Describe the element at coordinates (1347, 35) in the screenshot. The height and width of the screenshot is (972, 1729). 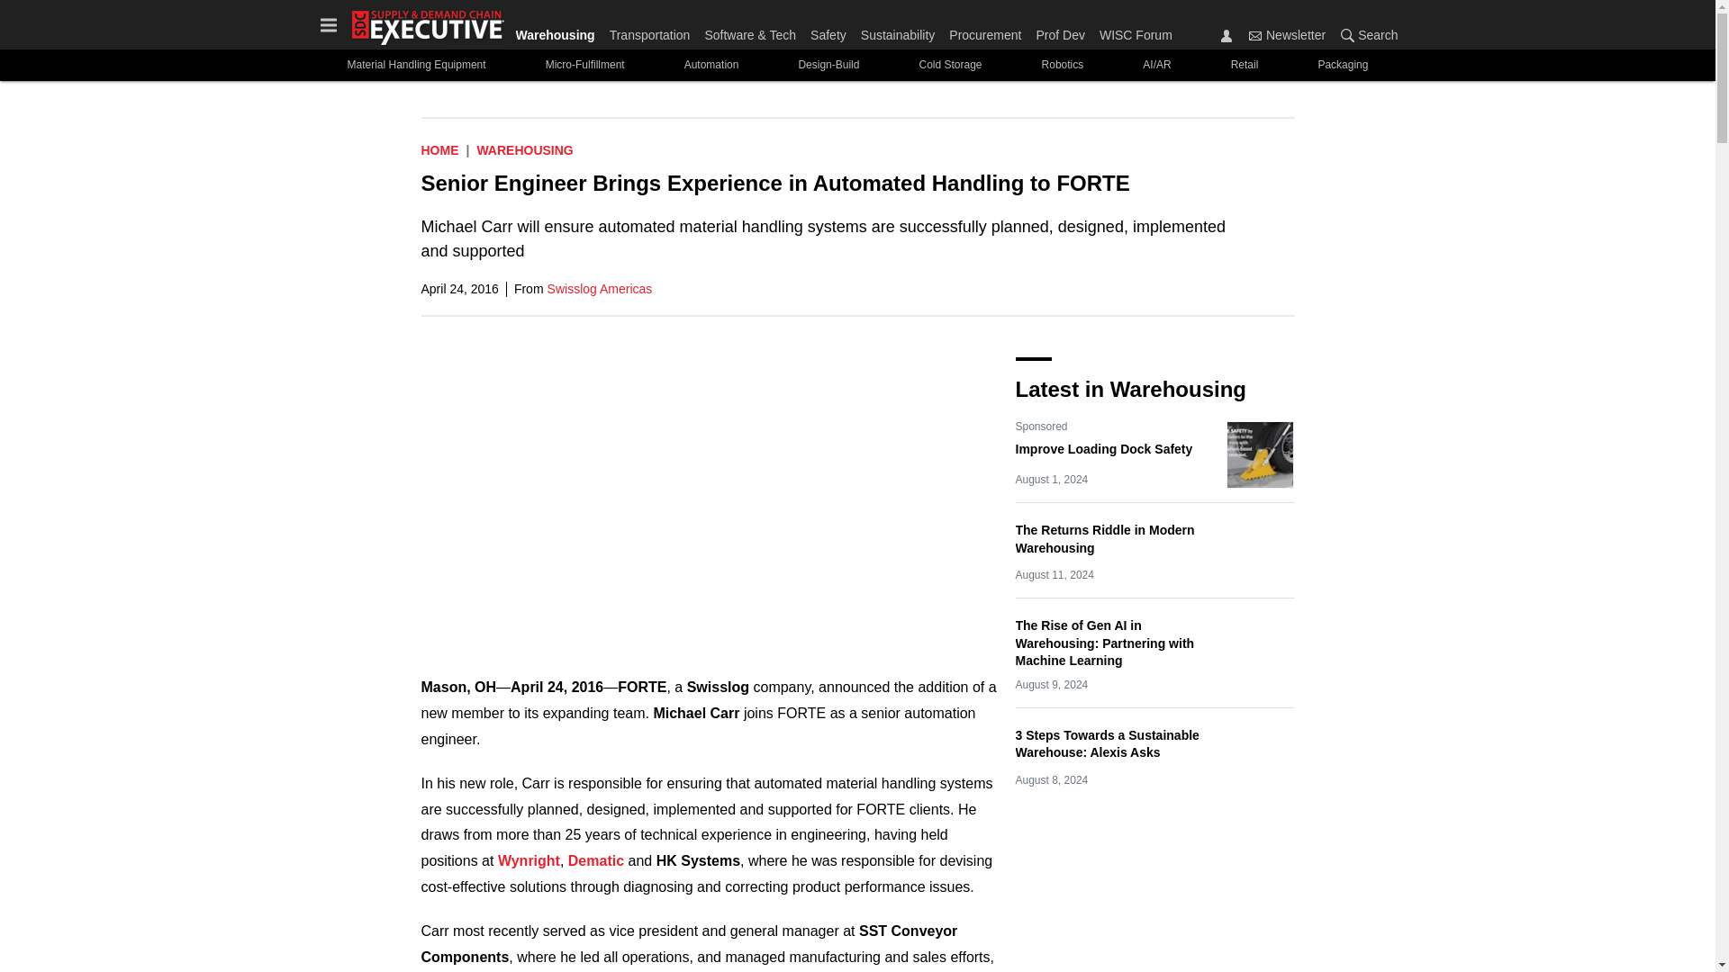
I see `Search` at that location.